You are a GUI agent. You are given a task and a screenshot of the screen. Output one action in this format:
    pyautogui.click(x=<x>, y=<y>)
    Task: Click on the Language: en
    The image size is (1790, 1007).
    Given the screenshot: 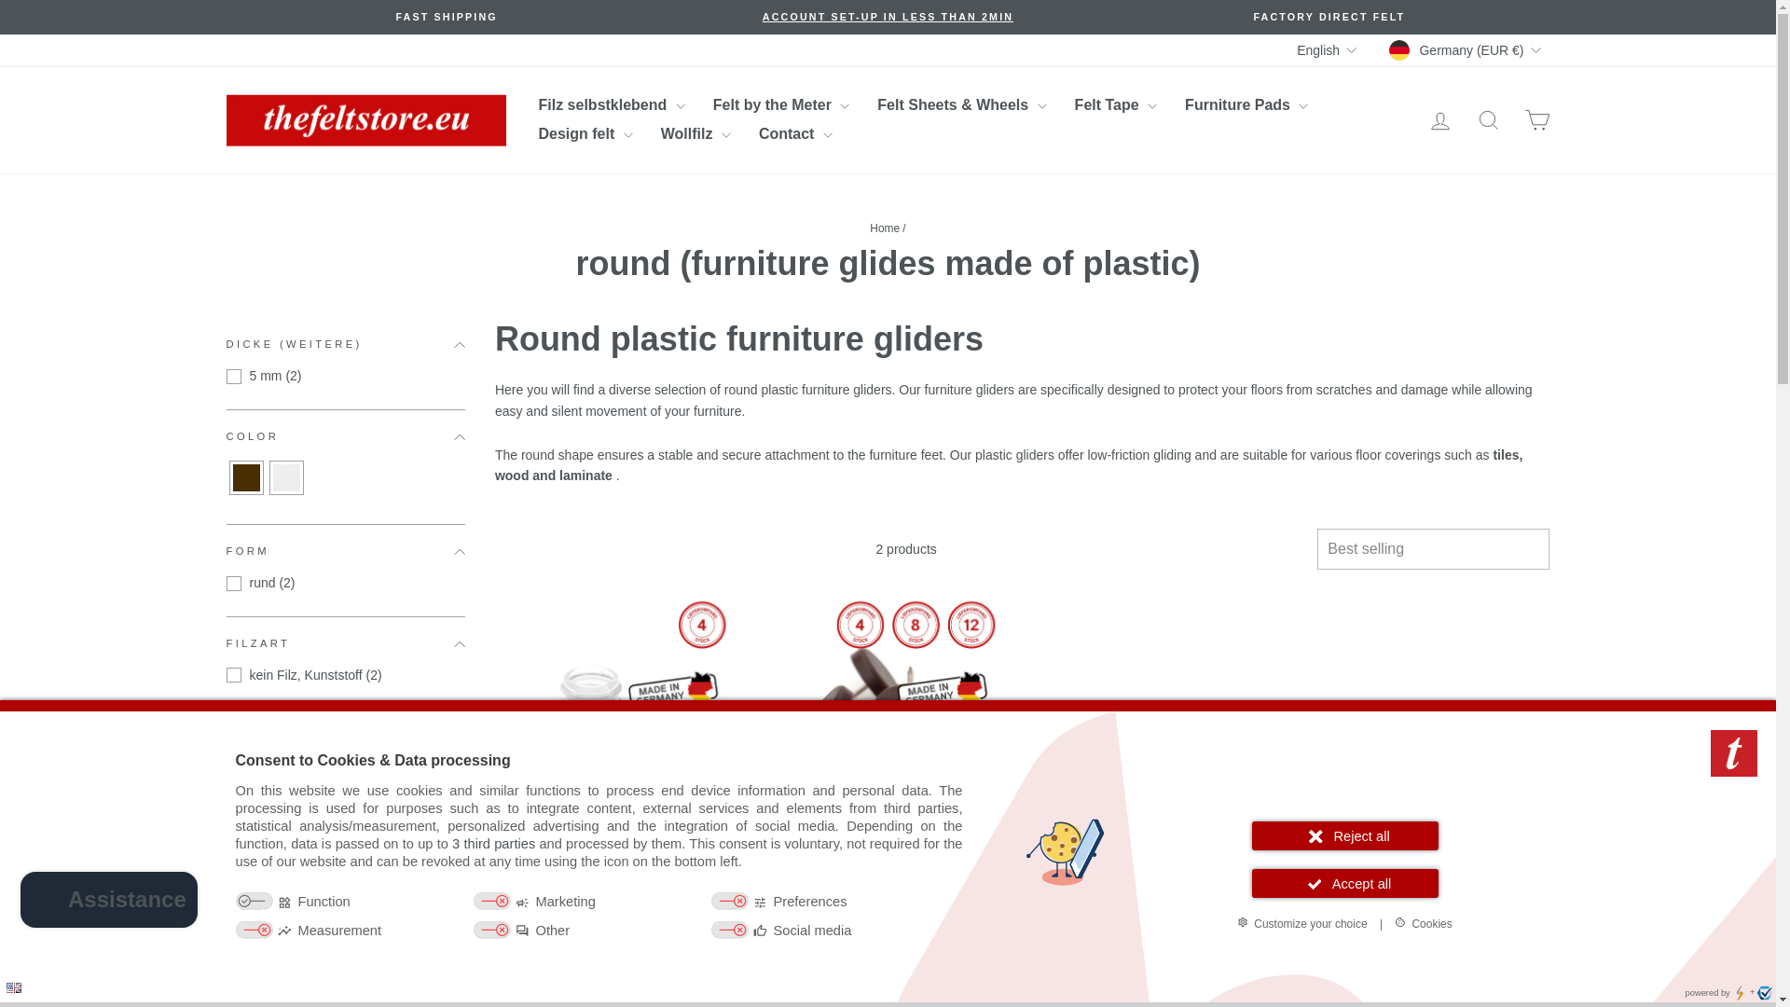 What is the action you would take?
    pyautogui.click(x=13, y=987)
    